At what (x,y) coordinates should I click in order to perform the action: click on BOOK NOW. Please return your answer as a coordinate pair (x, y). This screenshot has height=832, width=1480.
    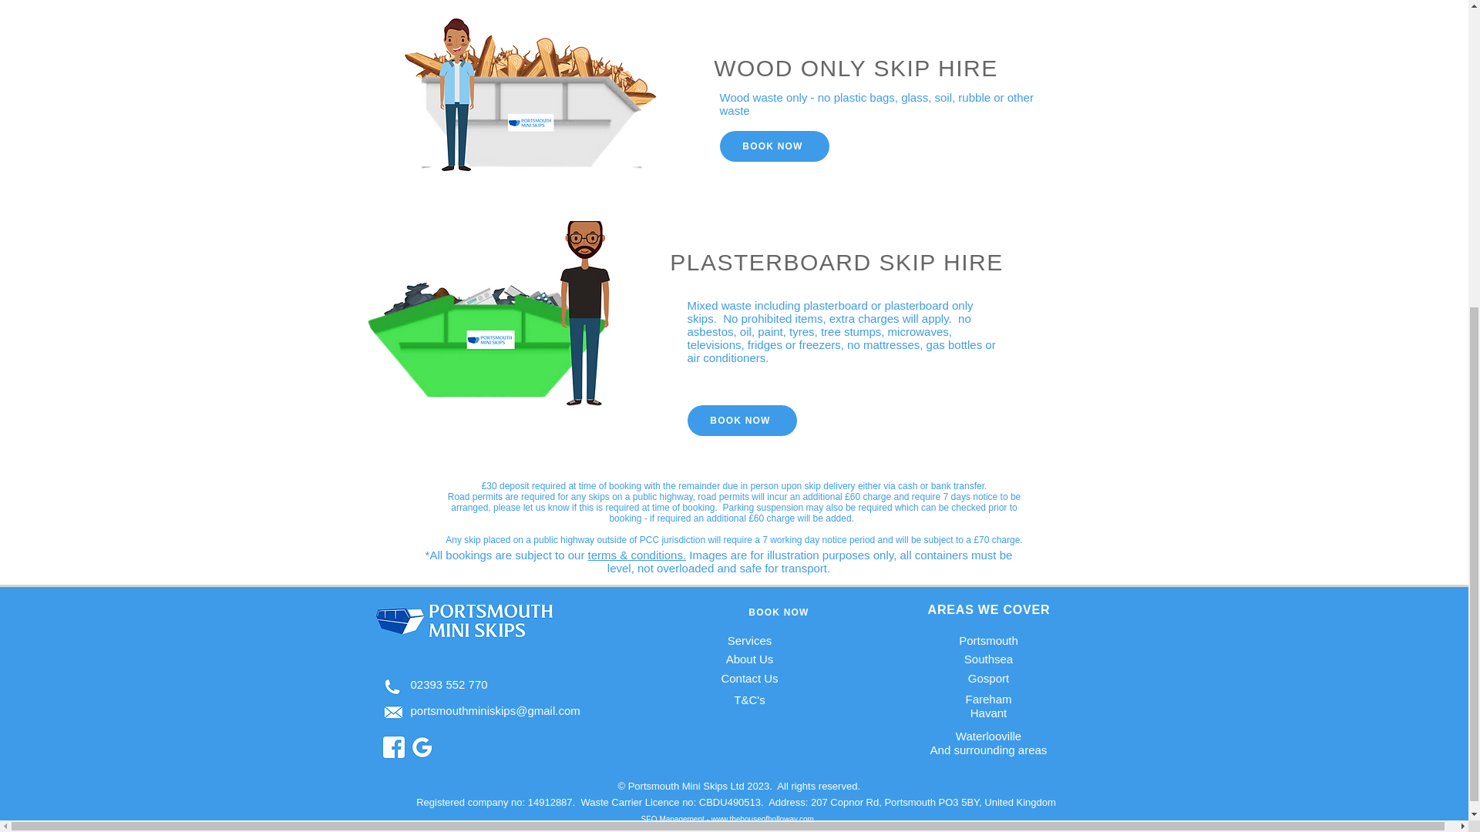
    Looking at the image, I should click on (774, 146).